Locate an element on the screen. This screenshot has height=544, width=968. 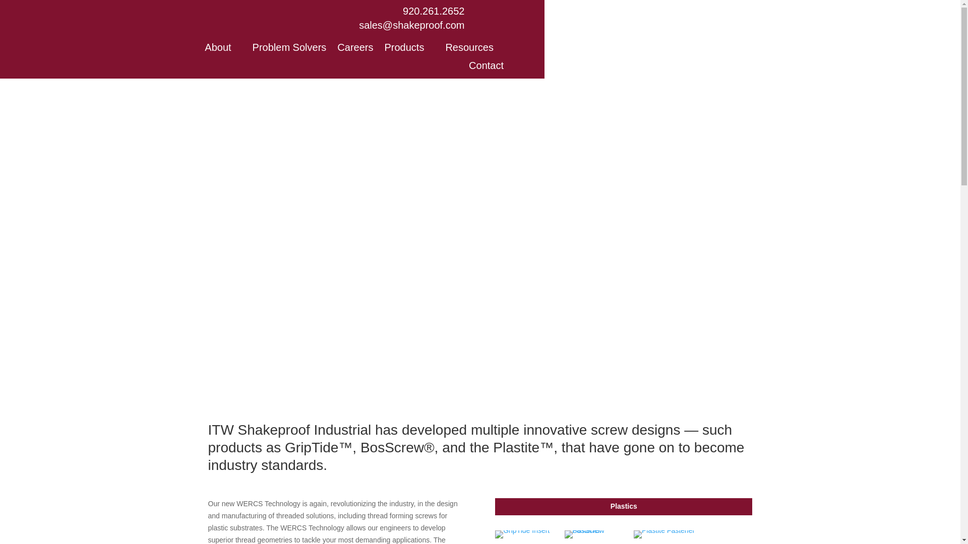
ITW Shakeproof Industrial LinkedIn page is located at coordinates (319, 25).